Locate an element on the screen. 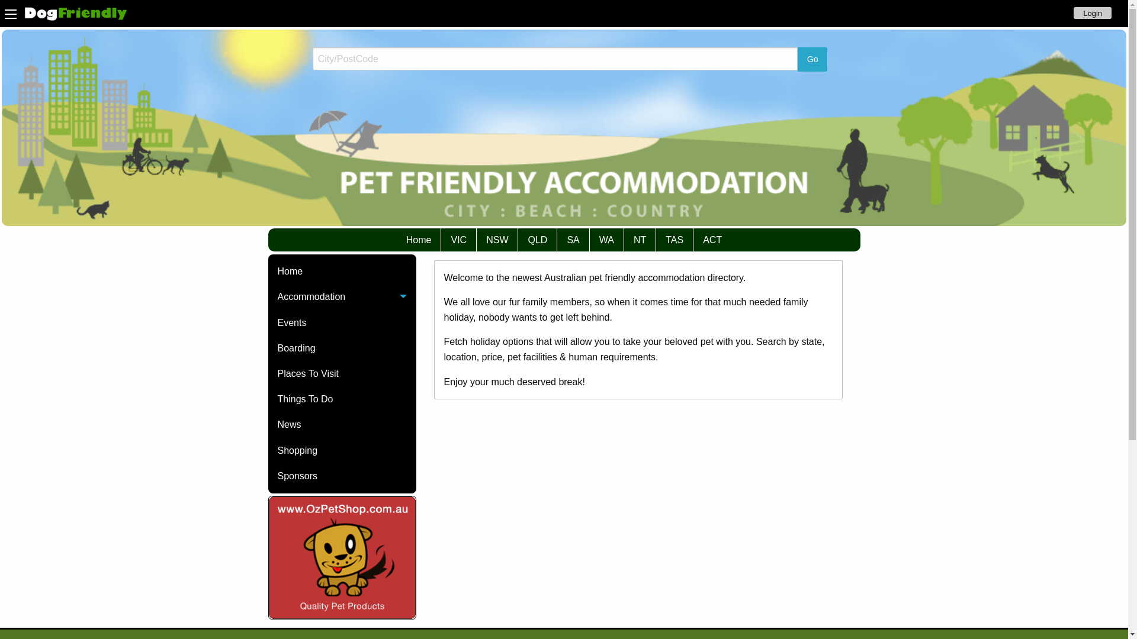 This screenshot has height=639, width=1137. QLD is located at coordinates (538, 240).